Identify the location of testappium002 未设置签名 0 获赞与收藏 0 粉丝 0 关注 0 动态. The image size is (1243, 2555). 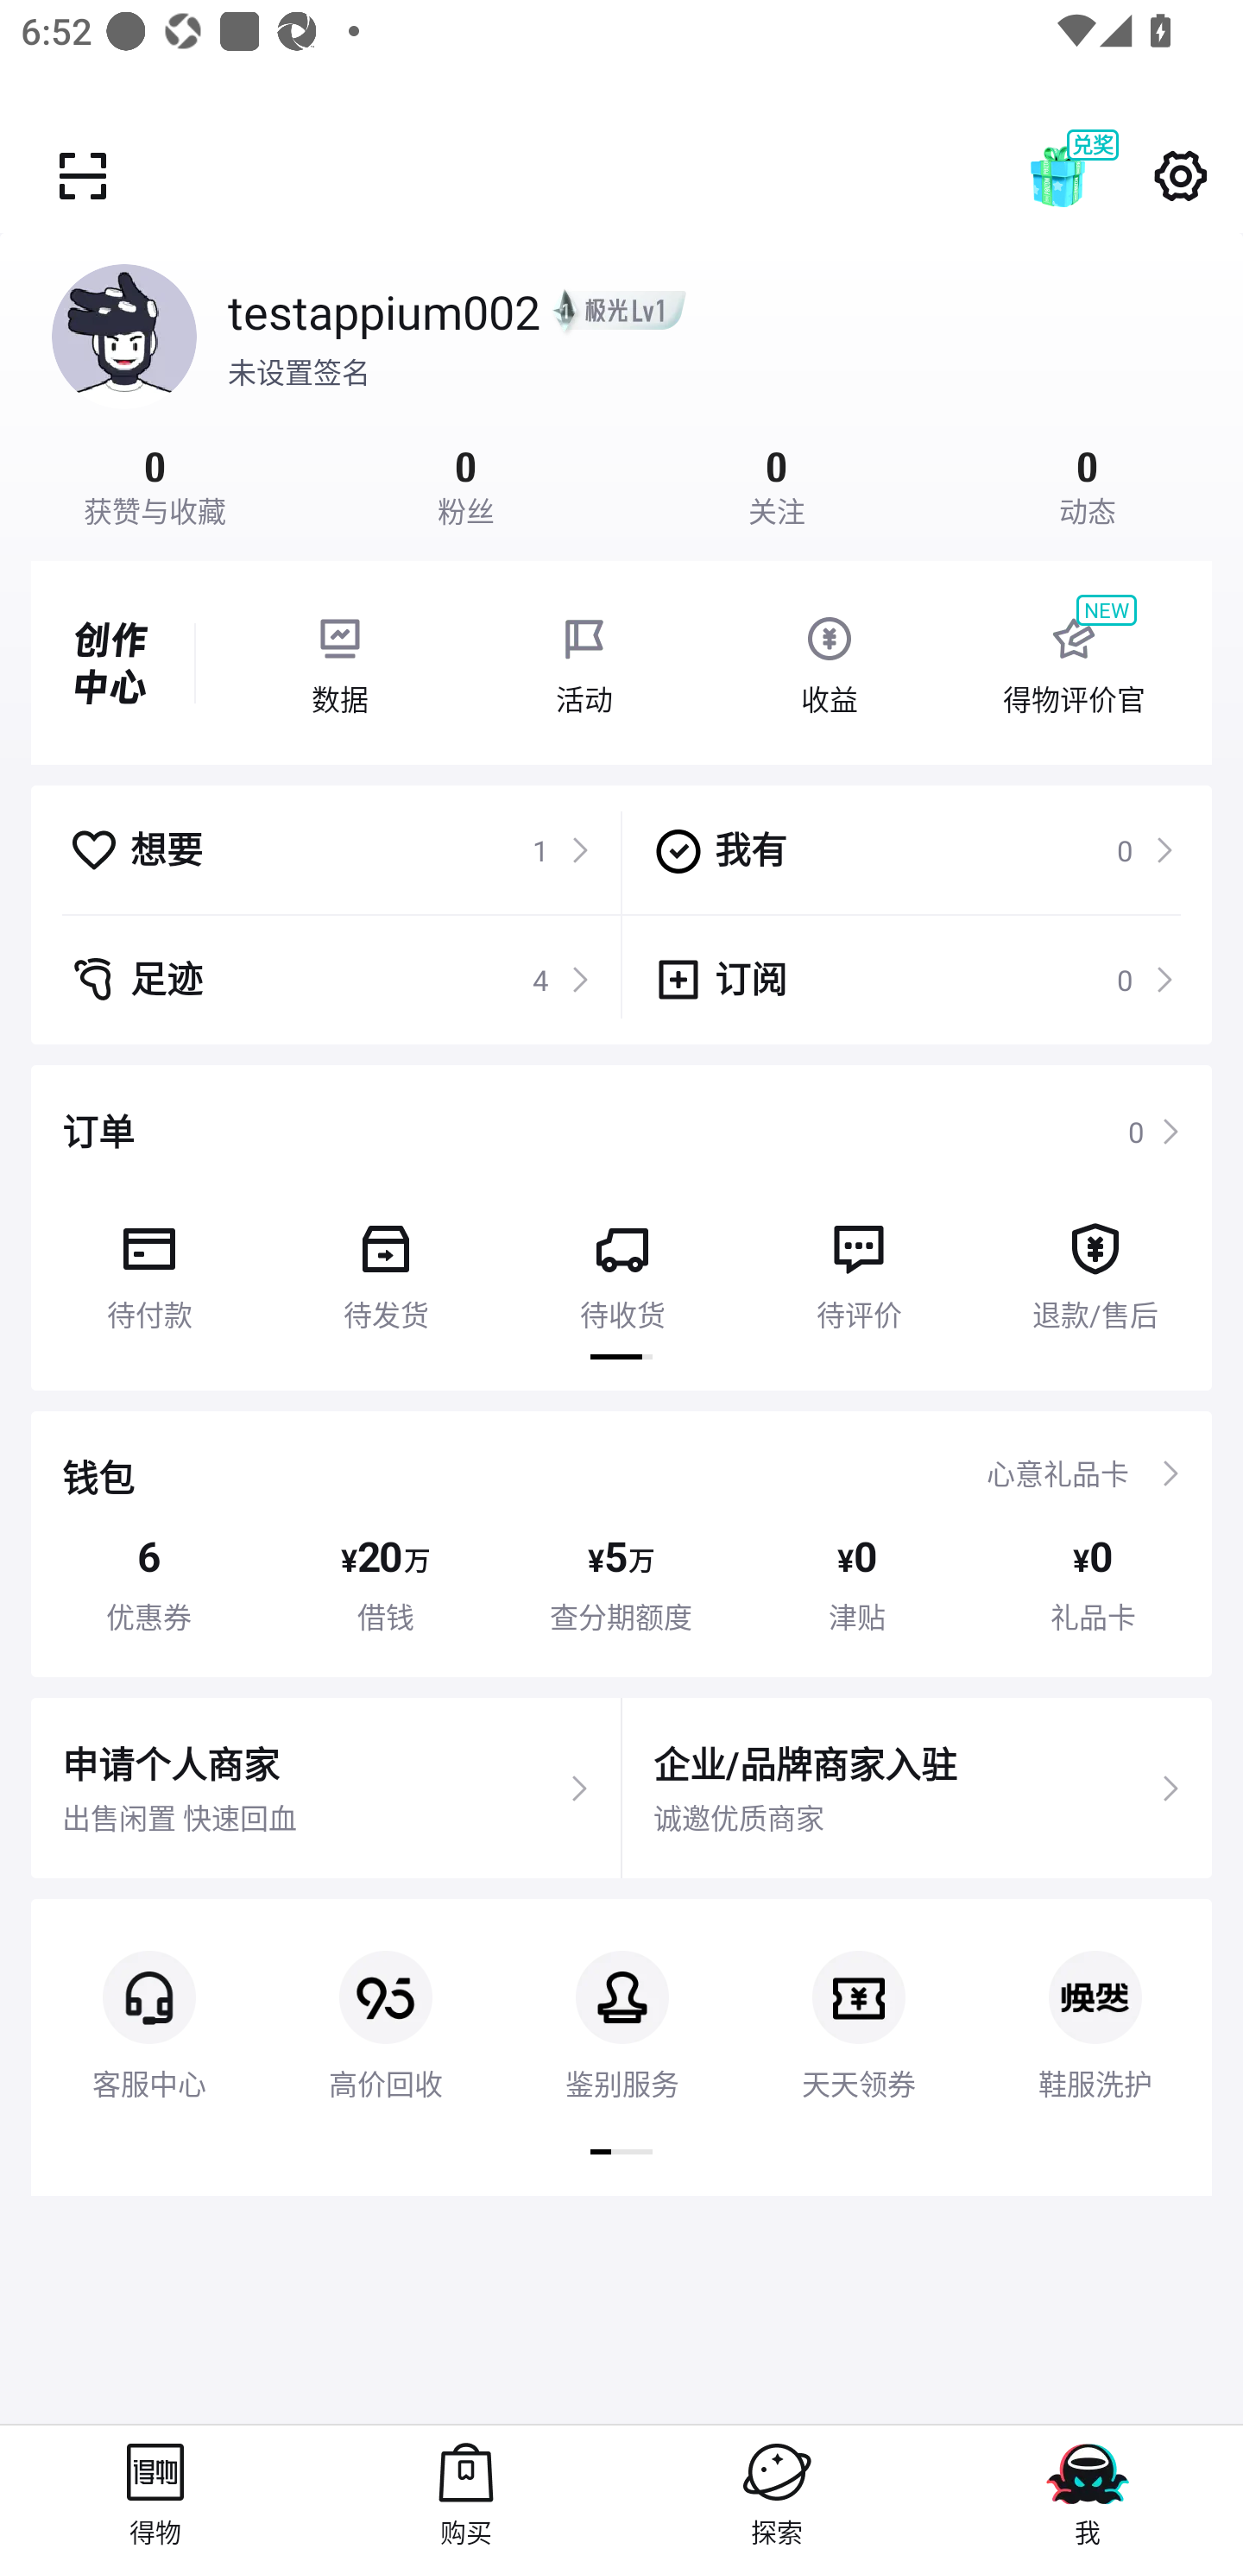
(621, 380).